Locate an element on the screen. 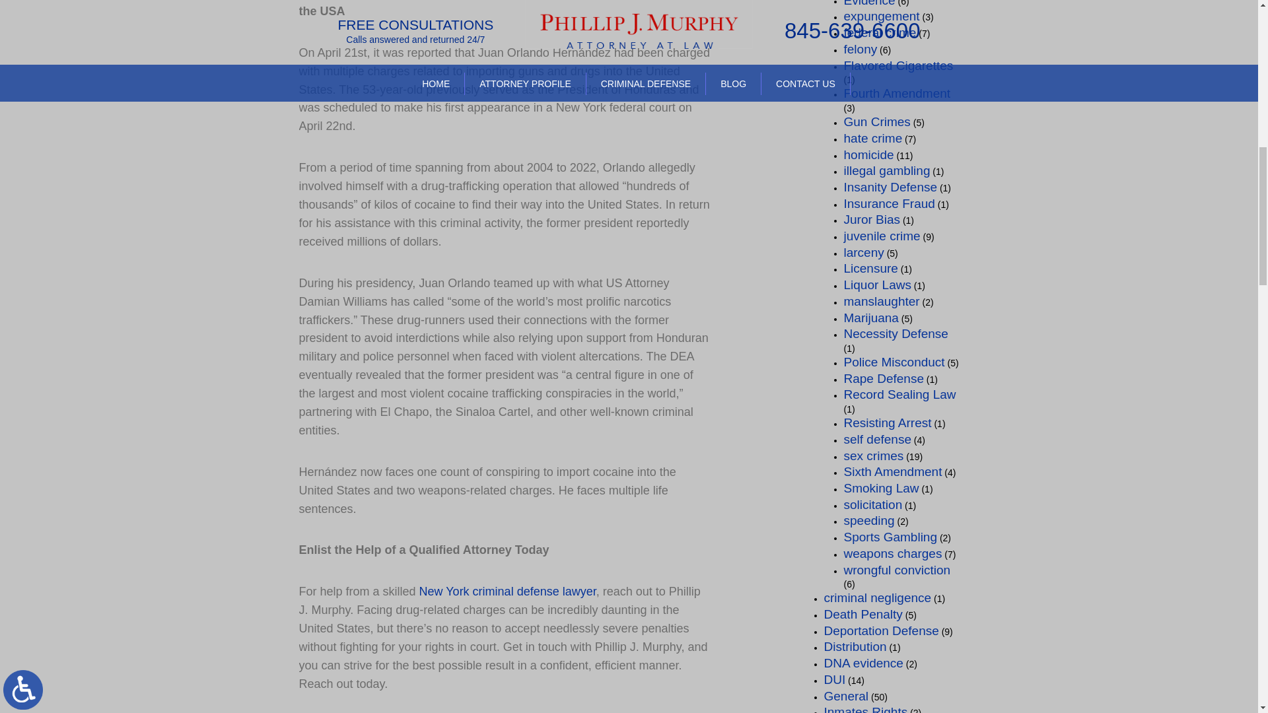 Image resolution: width=1268 pixels, height=713 pixels. New York criminal defense lawyer is located at coordinates (507, 592).